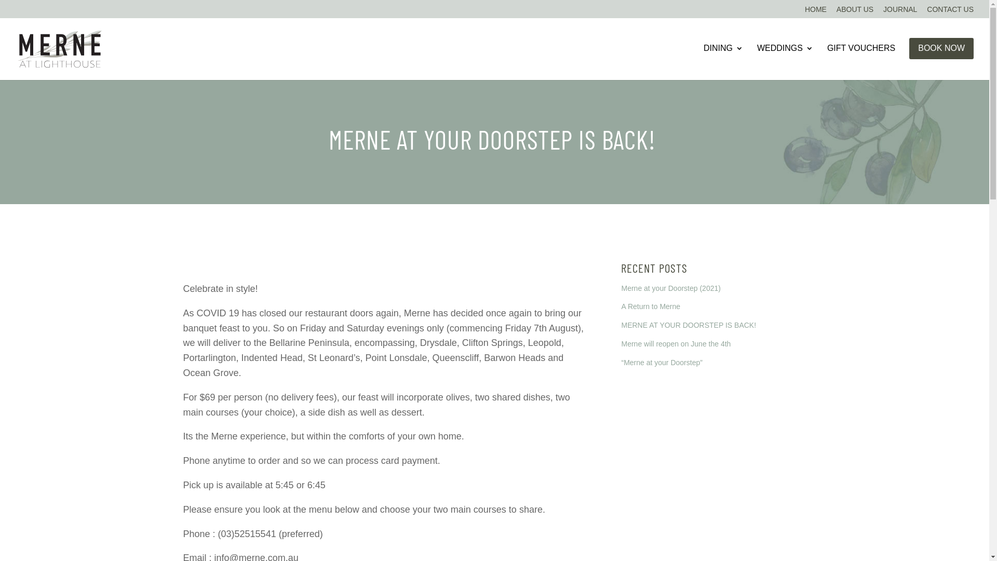 The height and width of the screenshot is (561, 997). What do you see at coordinates (676, 344) in the screenshot?
I see `Merne will reopen on June the 4th` at bounding box center [676, 344].